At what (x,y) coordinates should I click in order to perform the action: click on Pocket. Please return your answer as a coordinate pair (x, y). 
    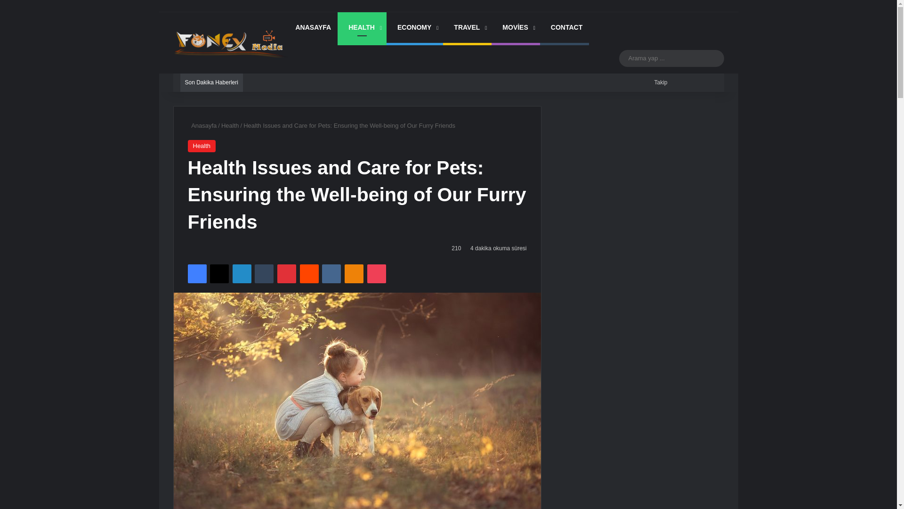
    Looking at the image, I should click on (376, 273).